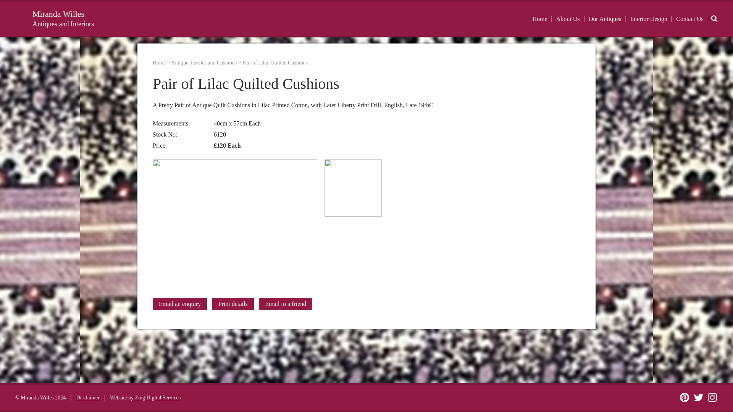 The width and height of the screenshot is (733, 412). What do you see at coordinates (539, 19) in the screenshot?
I see `Home` at bounding box center [539, 19].